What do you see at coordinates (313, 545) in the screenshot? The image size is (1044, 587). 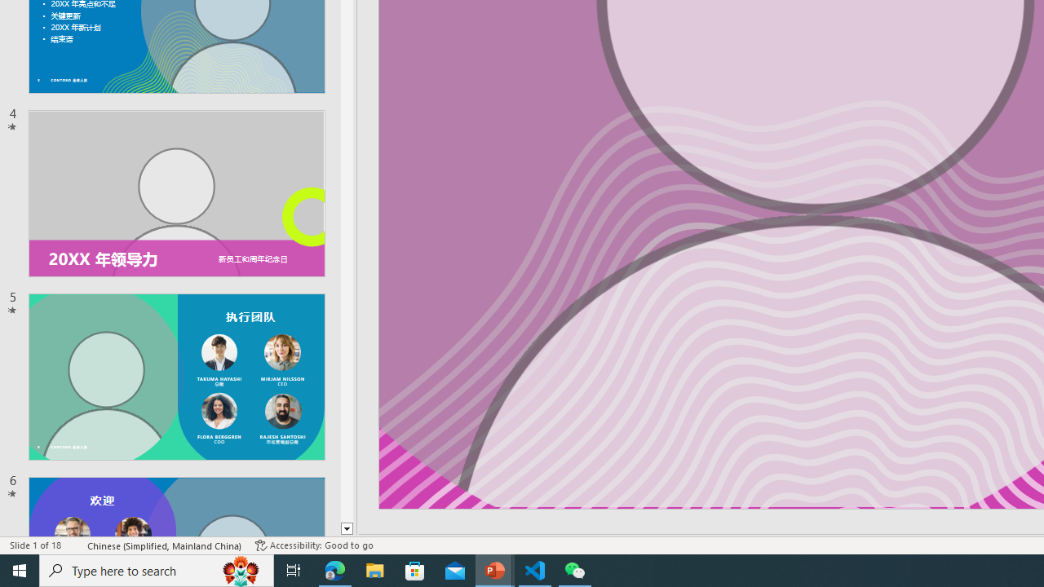 I see `Accessibility Checker Accessibility: Good to go` at bounding box center [313, 545].